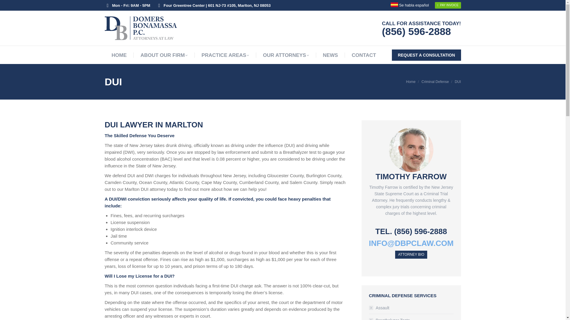 This screenshot has width=570, height=320. What do you see at coordinates (435, 81) in the screenshot?
I see `Criminal Defense` at bounding box center [435, 81].